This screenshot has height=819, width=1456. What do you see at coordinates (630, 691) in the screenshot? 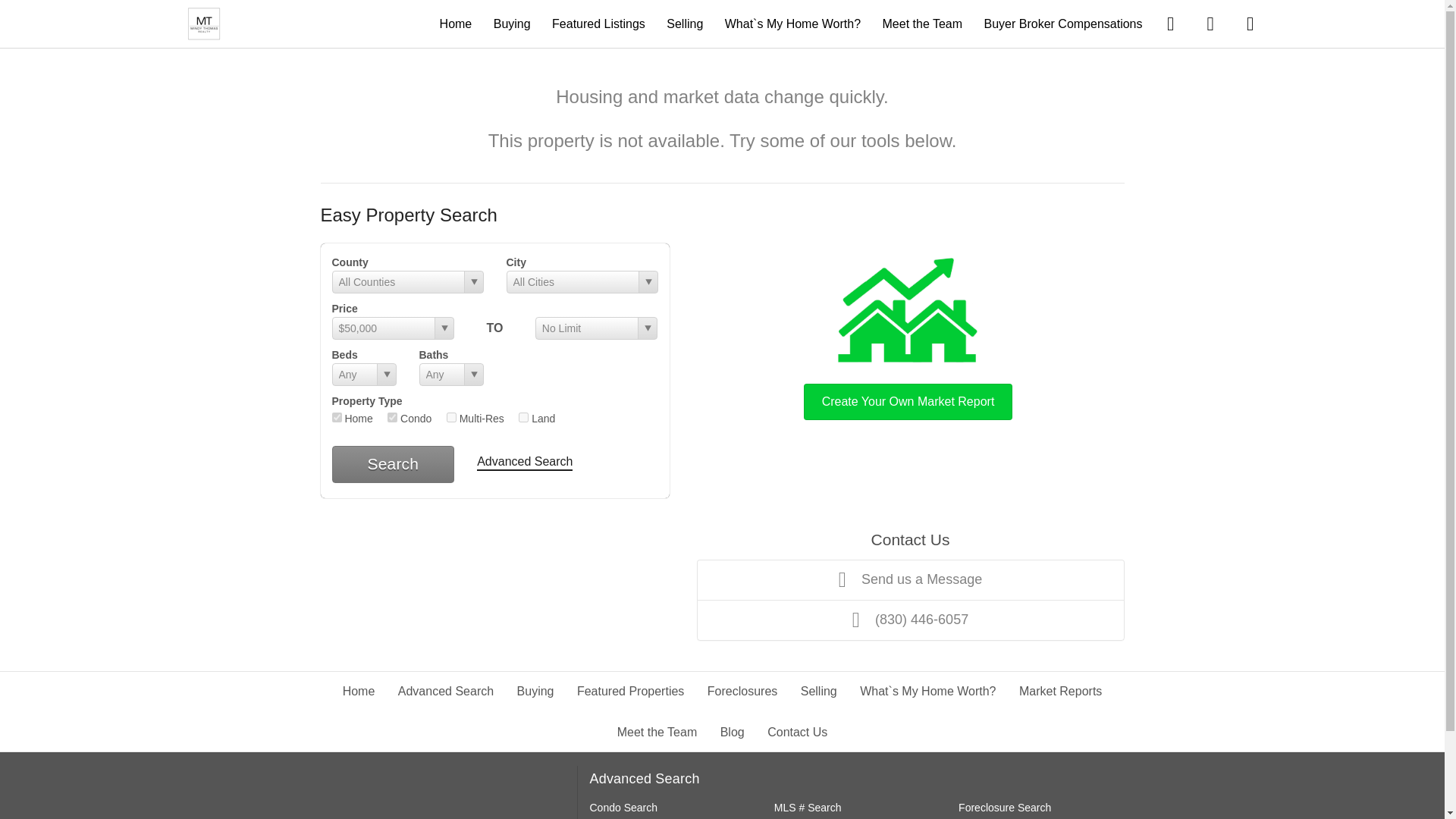
I see `Featured Properties` at bounding box center [630, 691].